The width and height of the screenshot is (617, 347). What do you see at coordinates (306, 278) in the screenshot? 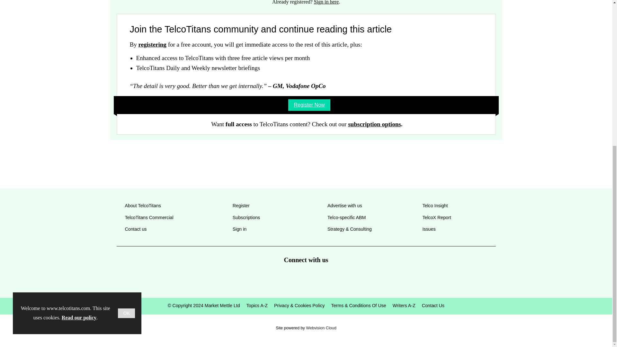
I see `Connect with us on LinkedIn` at bounding box center [306, 278].